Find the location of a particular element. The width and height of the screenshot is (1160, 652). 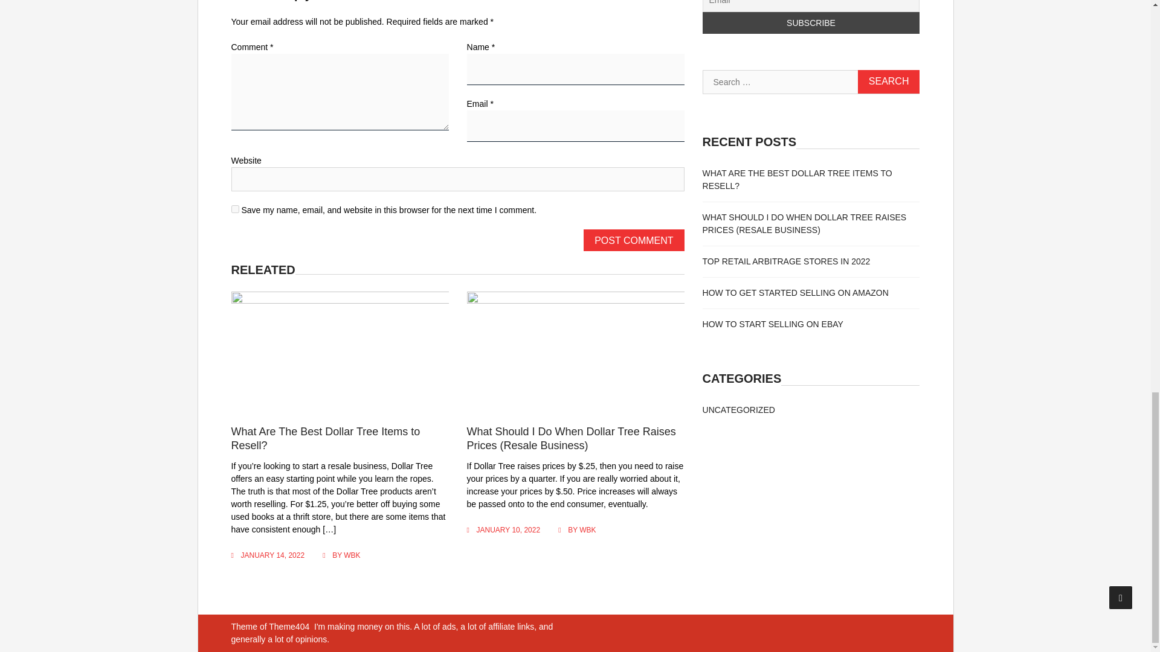

Post Comment is located at coordinates (633, 240).